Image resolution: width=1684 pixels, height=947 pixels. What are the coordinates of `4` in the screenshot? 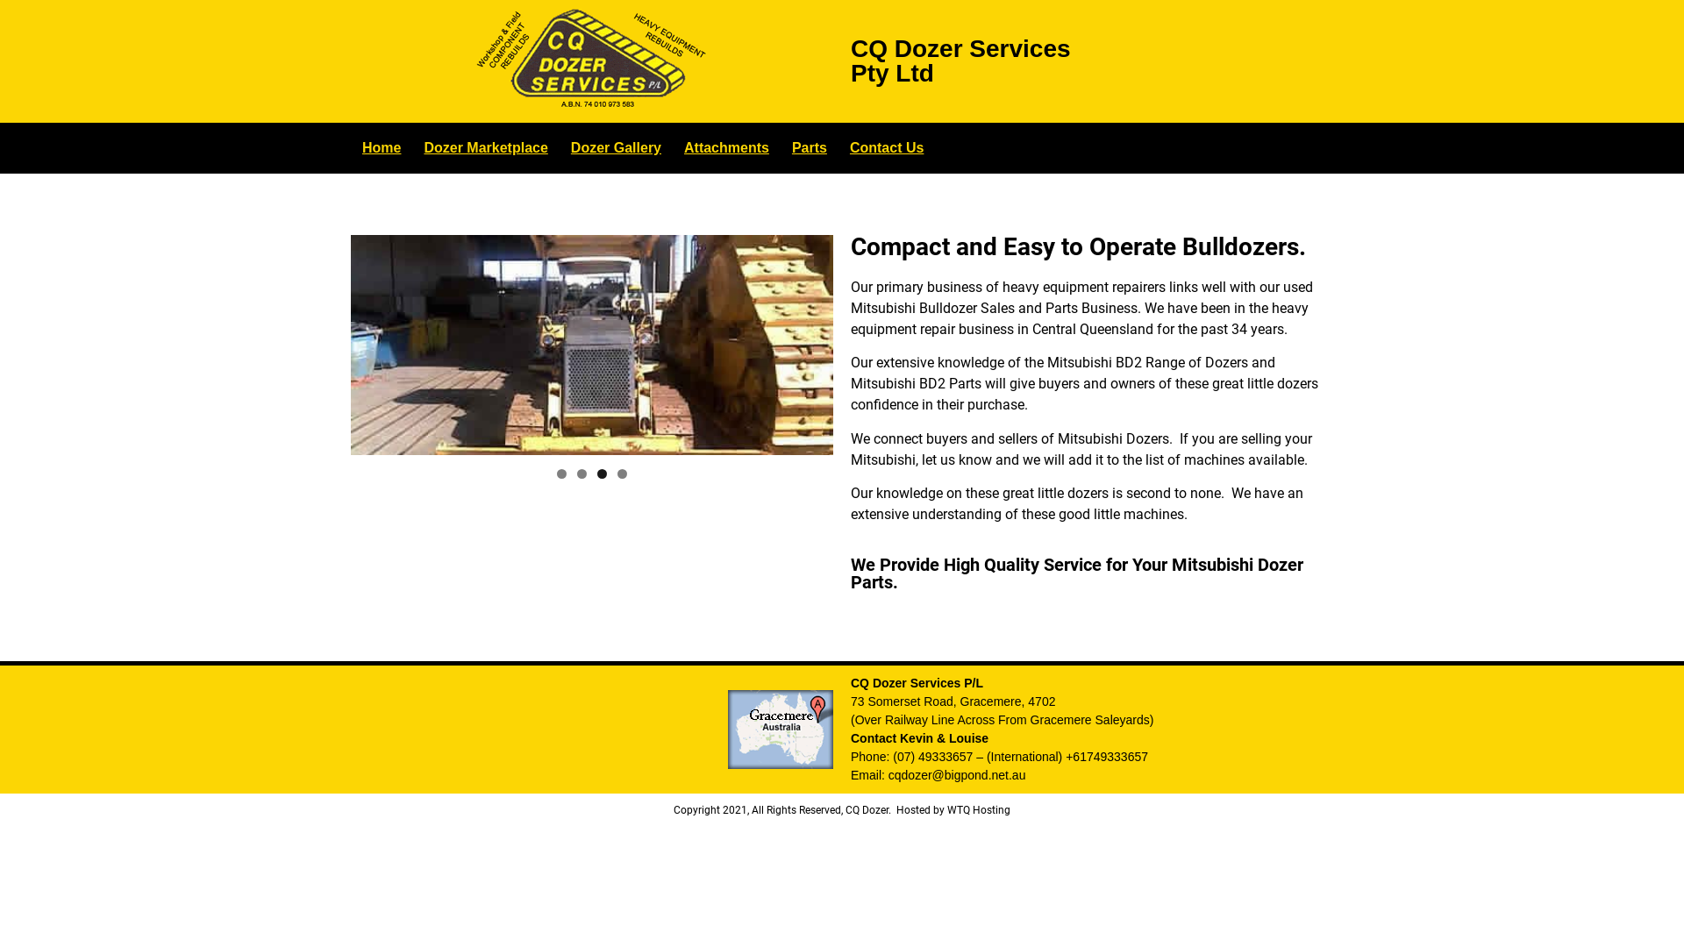 It's located at (592, 345).